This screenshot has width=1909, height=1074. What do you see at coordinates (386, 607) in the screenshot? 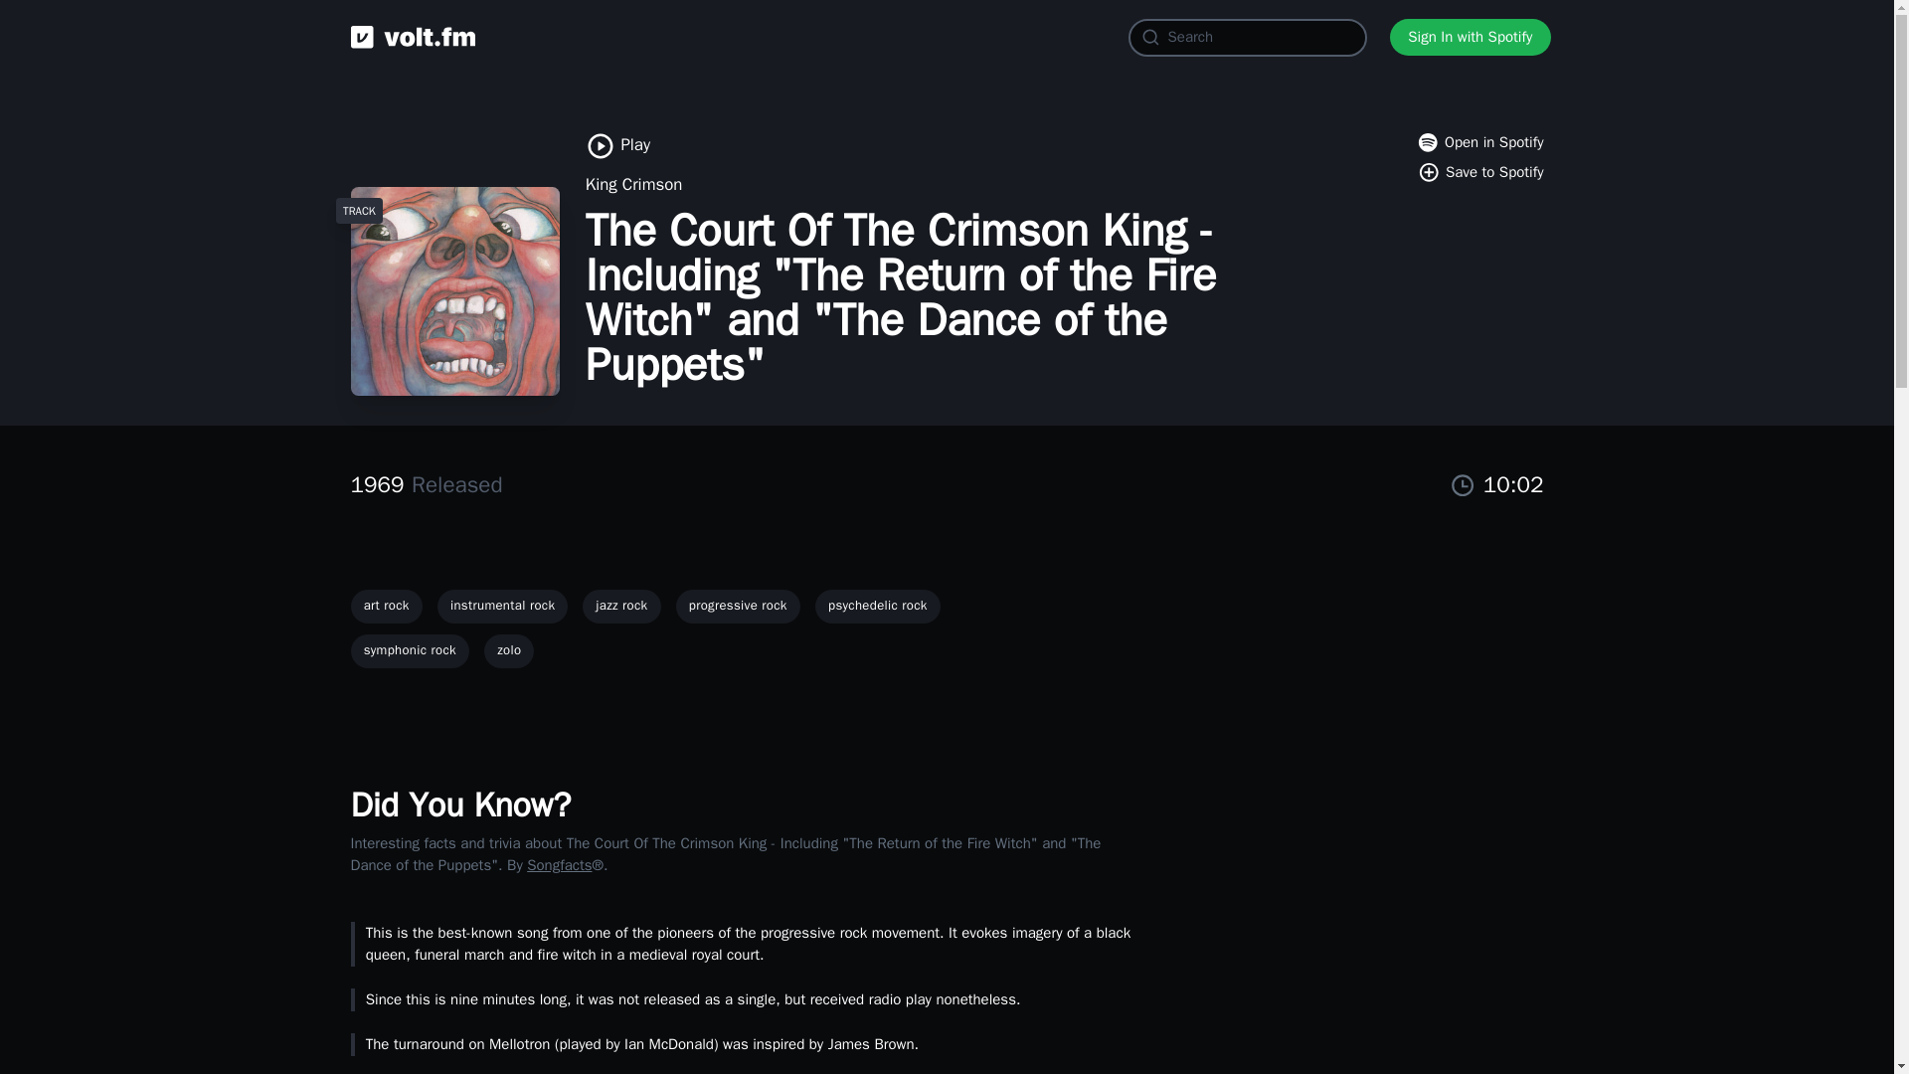
I see `art rock` at bounding box center [386, 607].